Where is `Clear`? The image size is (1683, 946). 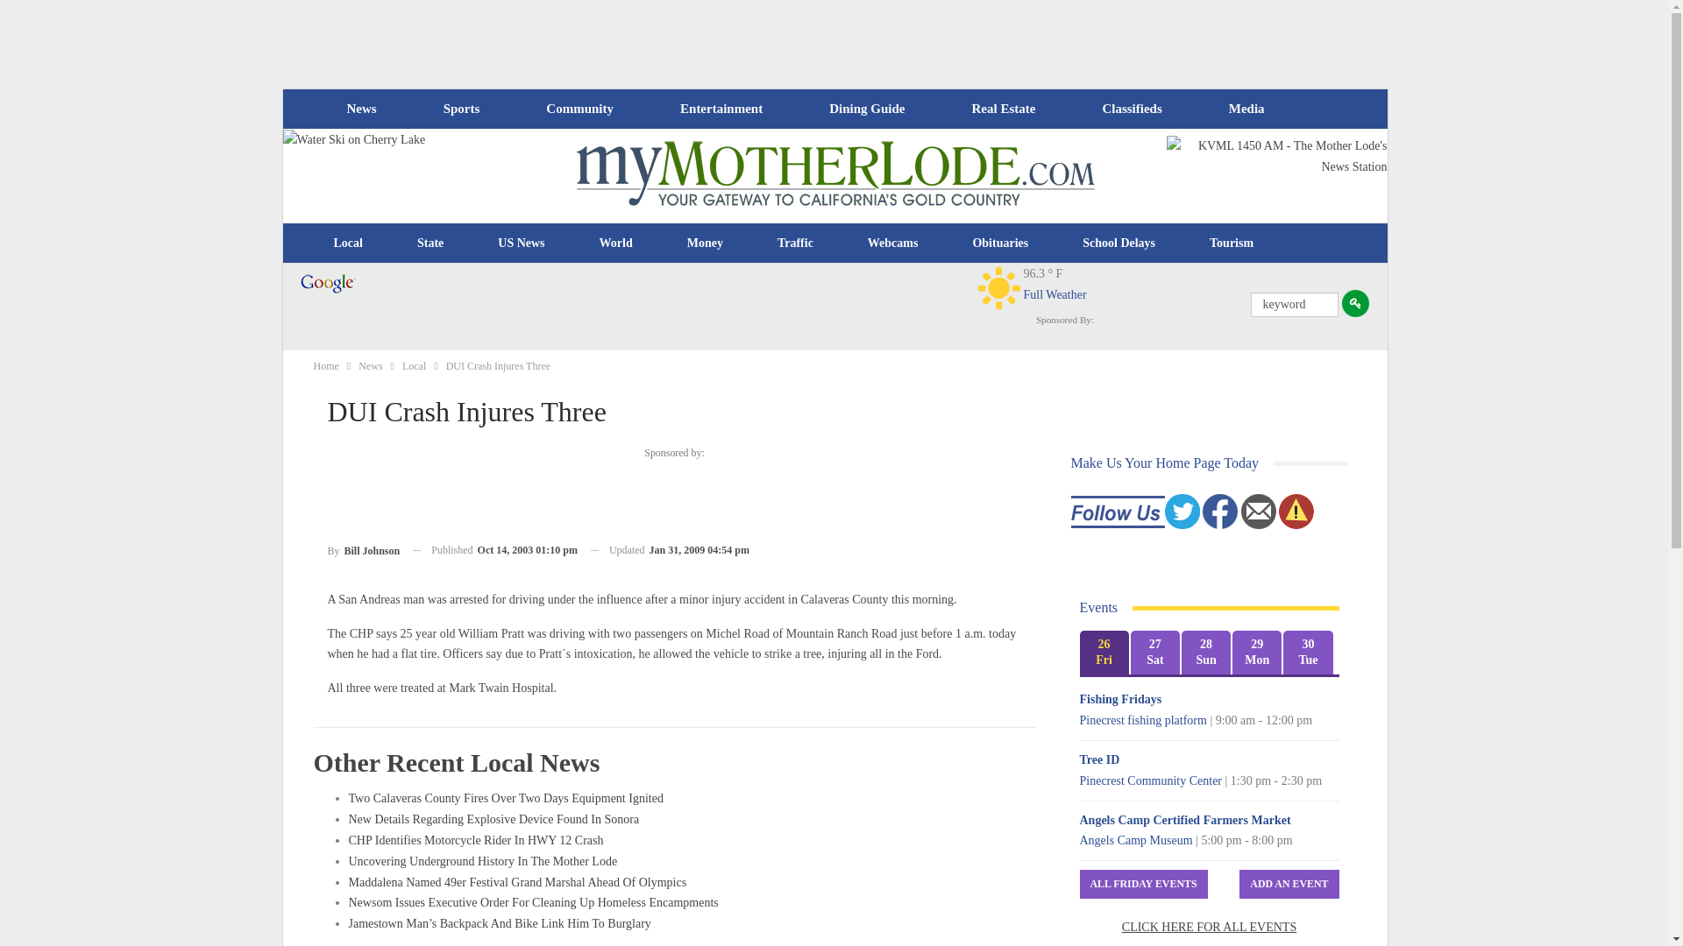 Clear is located at coordinates (998, 287).